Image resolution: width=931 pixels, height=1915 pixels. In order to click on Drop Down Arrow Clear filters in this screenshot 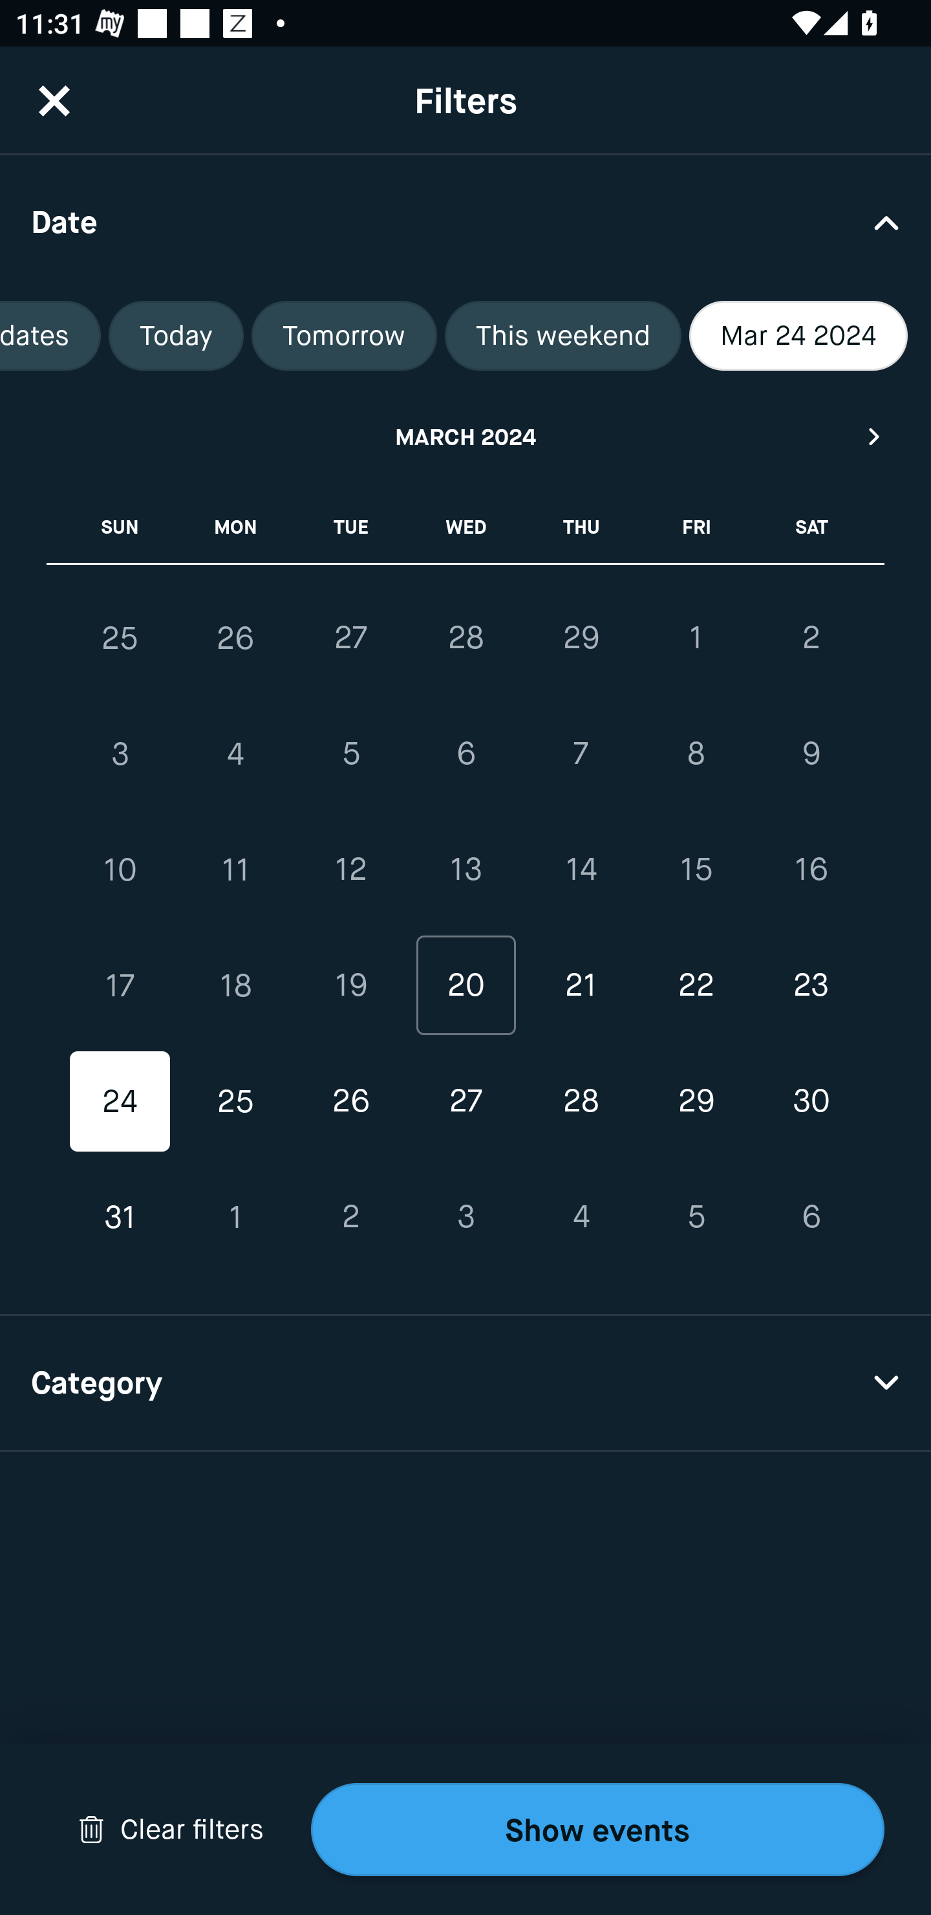, I will do `click(171, 1830)`.